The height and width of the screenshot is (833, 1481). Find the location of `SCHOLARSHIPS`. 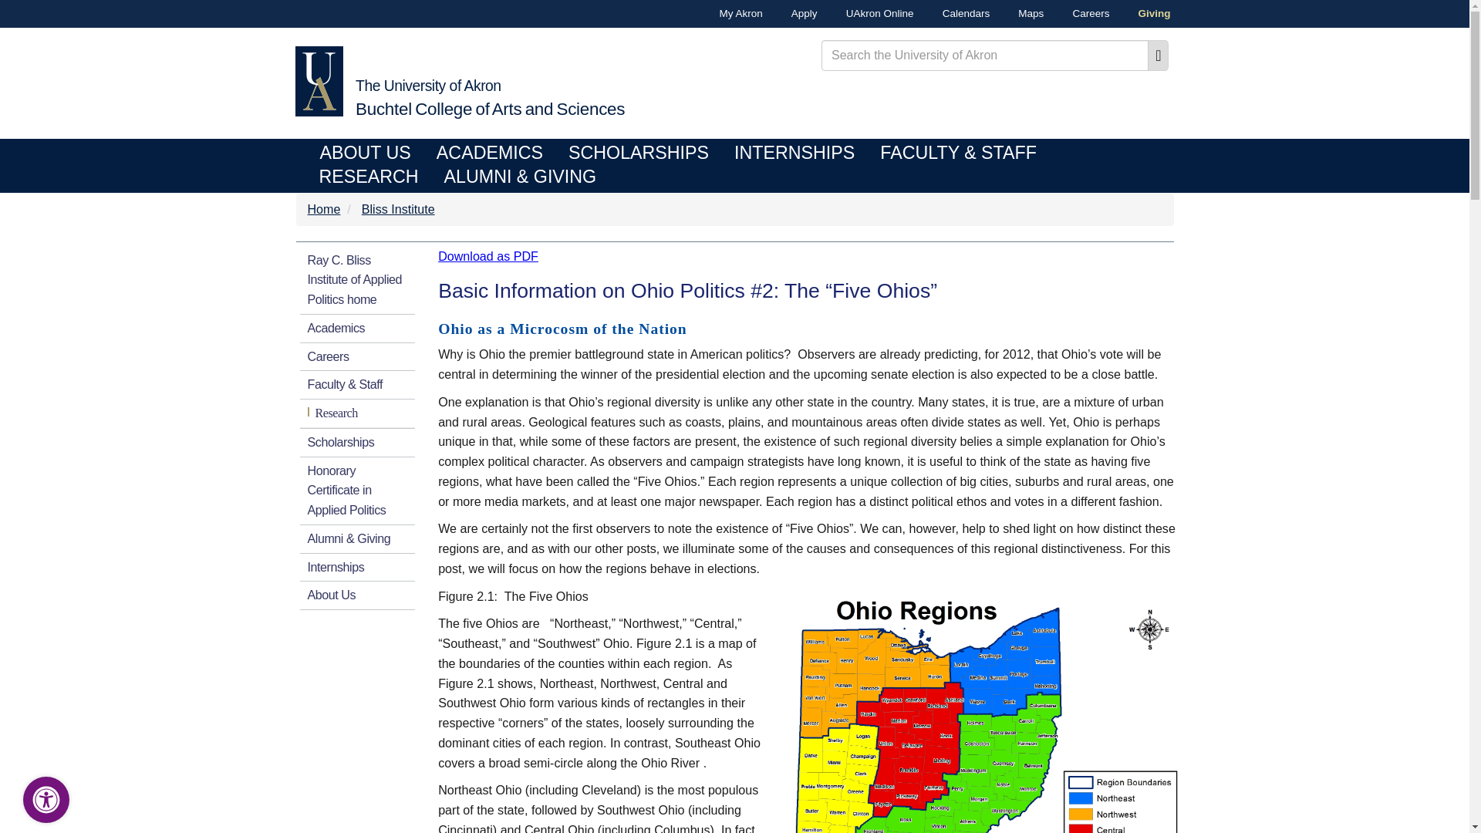

SCHOLARSHIPS is located at coordinates (639, 153).